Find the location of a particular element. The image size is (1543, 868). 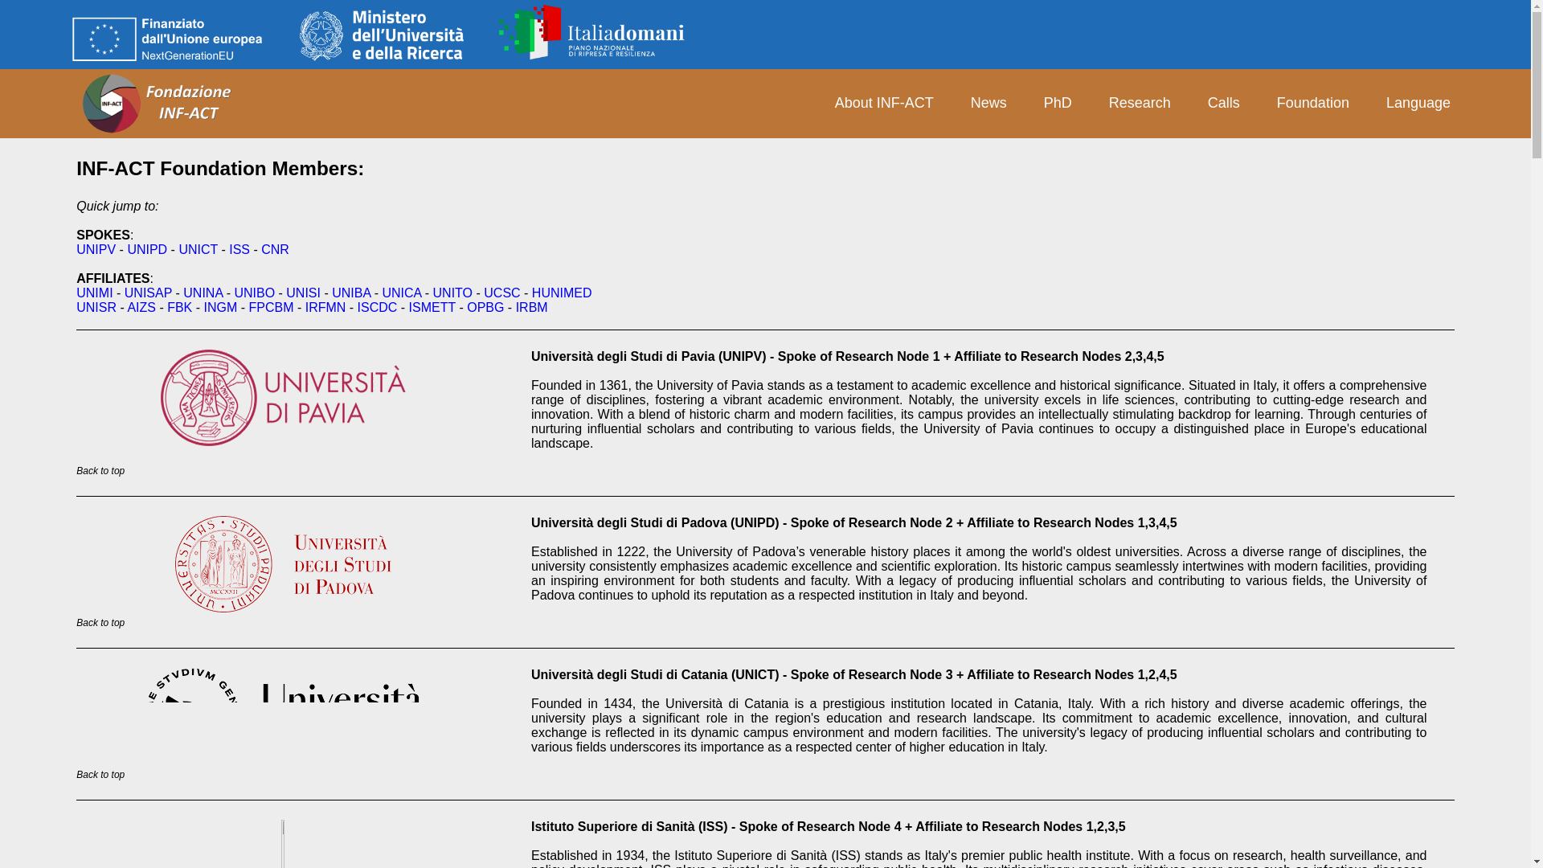

PhD is located at coordinates (167, 39).